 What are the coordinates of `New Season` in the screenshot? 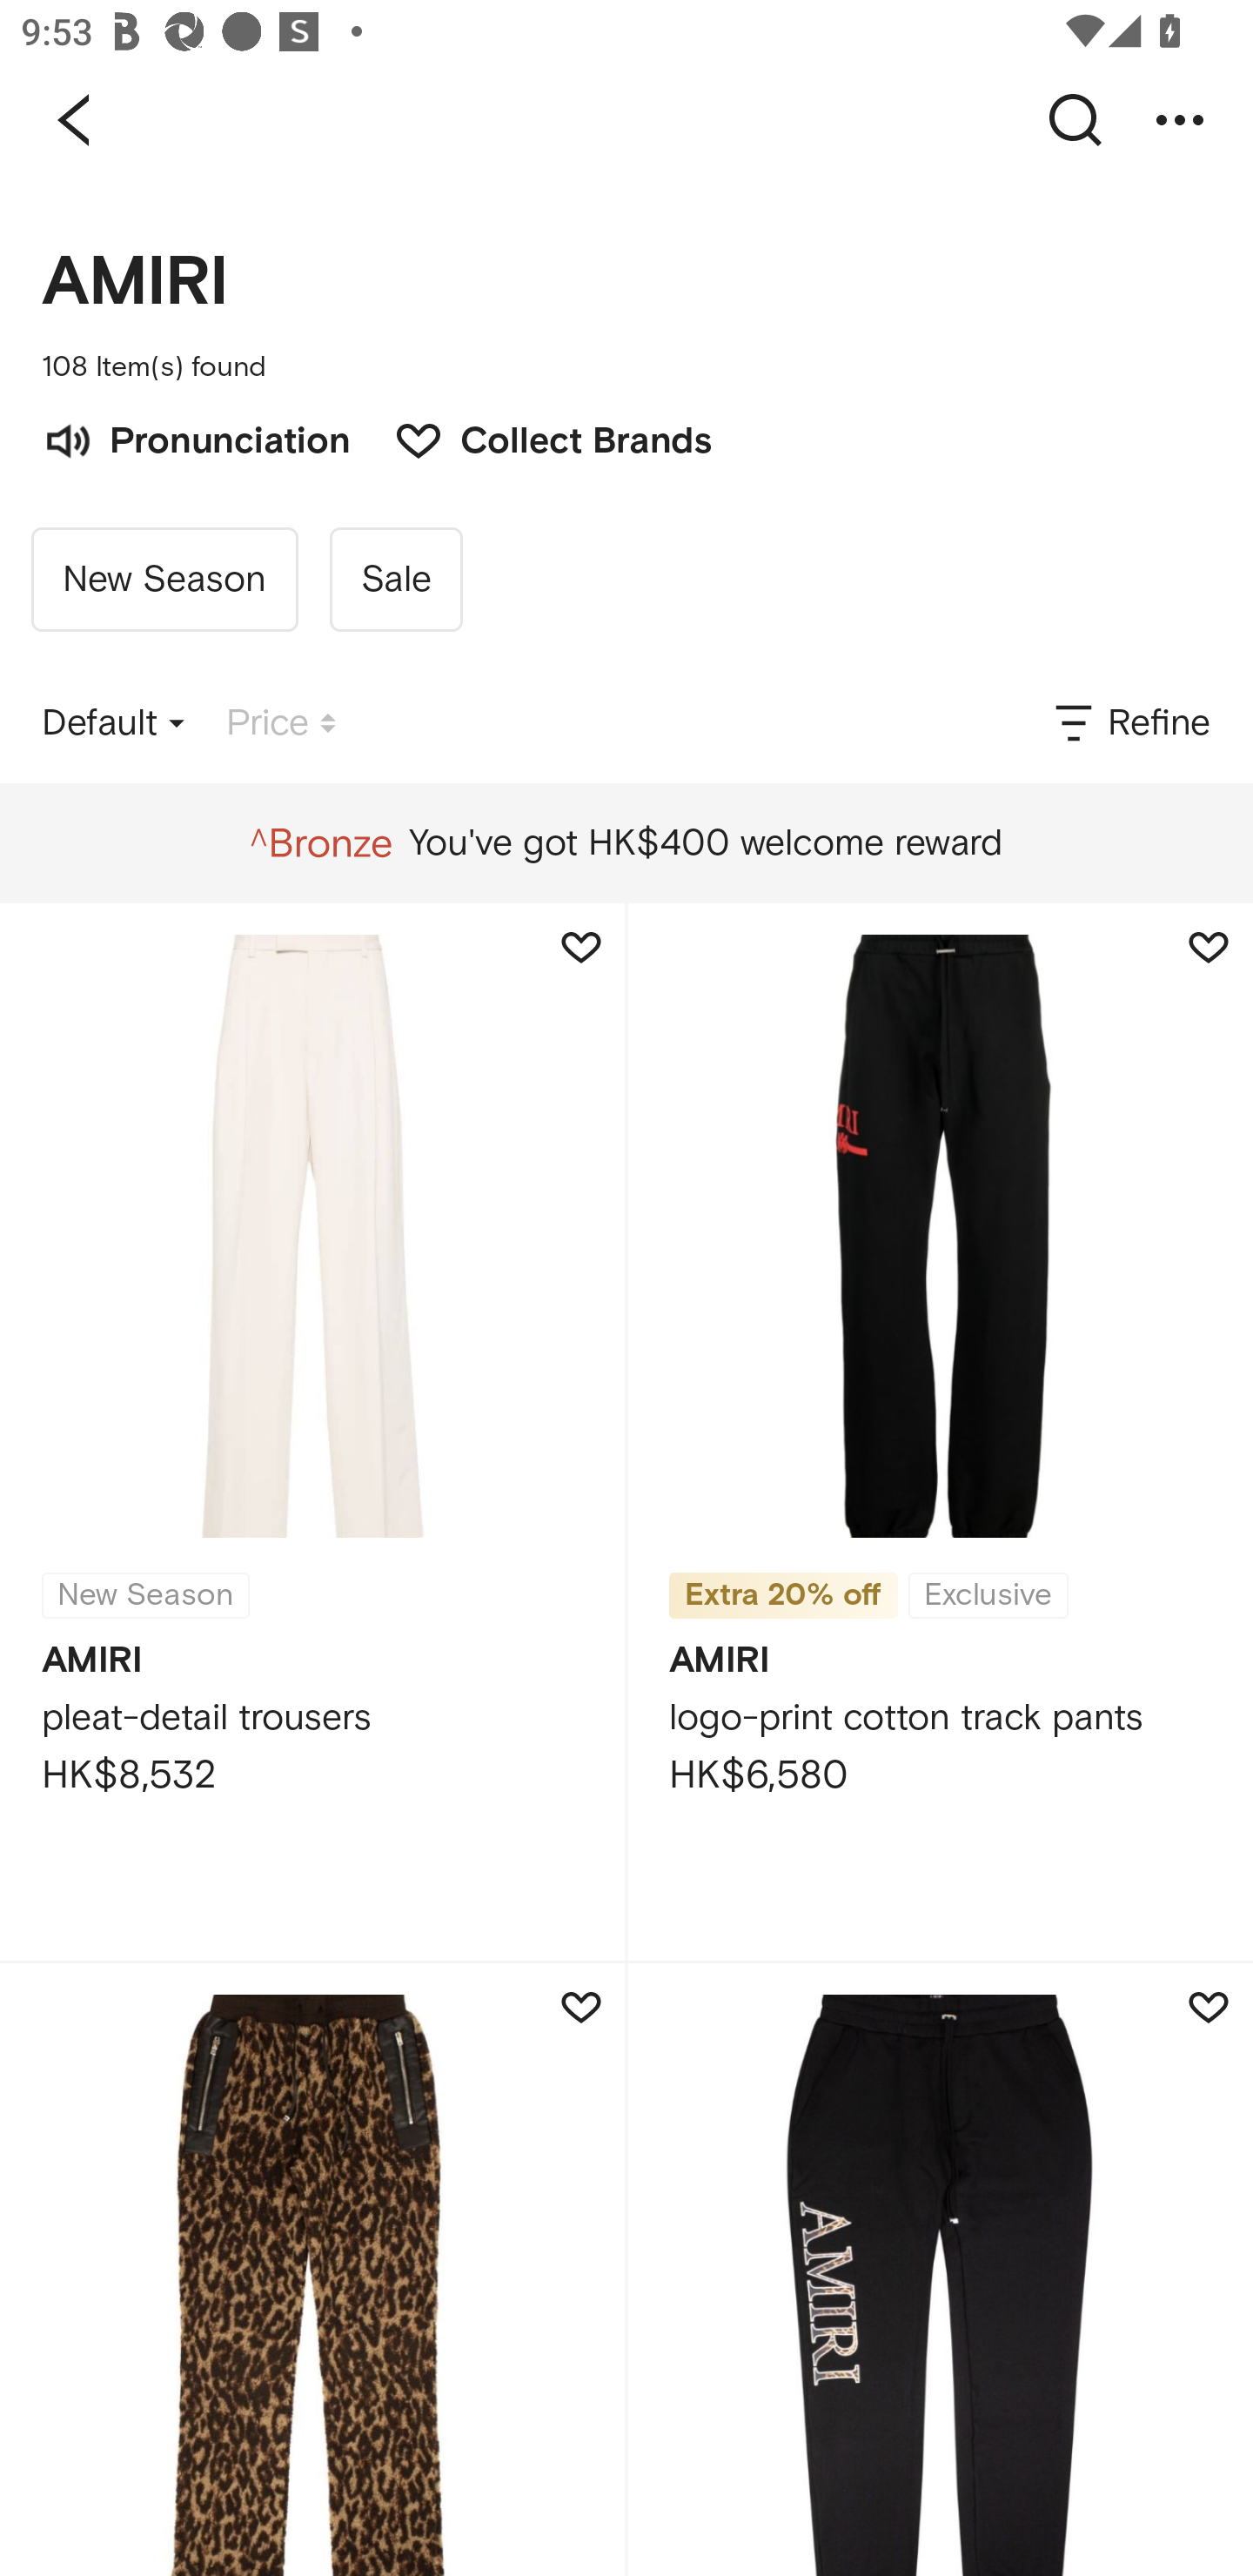 It's located at (164, 580).